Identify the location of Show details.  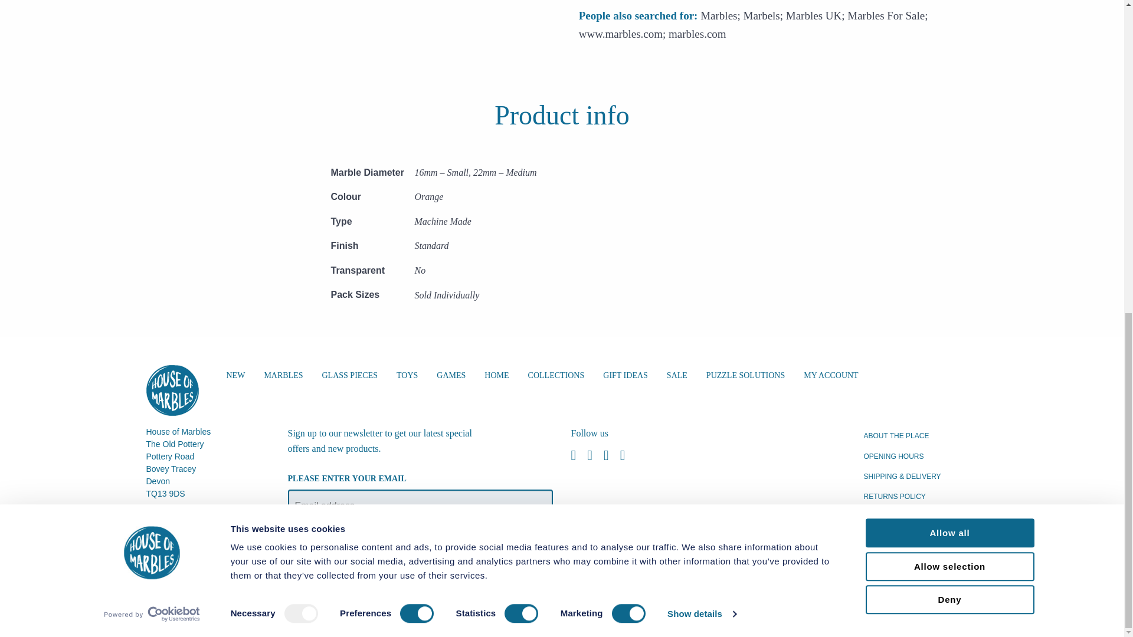
(701, 3).